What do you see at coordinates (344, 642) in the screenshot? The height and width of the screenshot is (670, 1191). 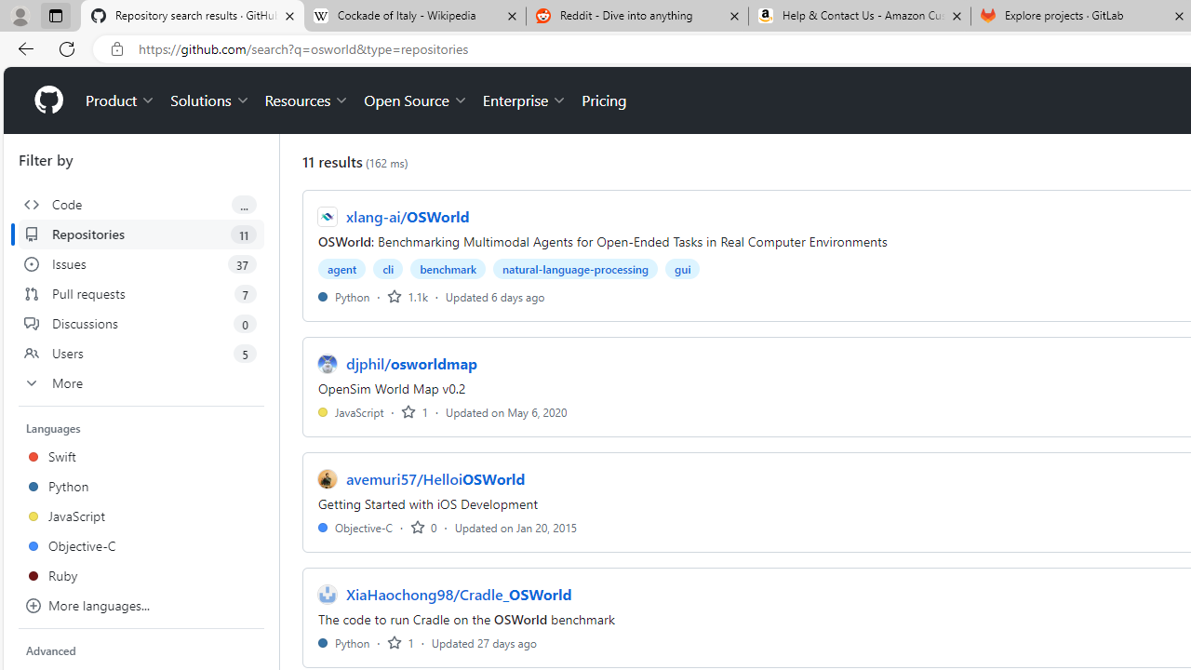 I see `Python` at bounding box center [344, 642].